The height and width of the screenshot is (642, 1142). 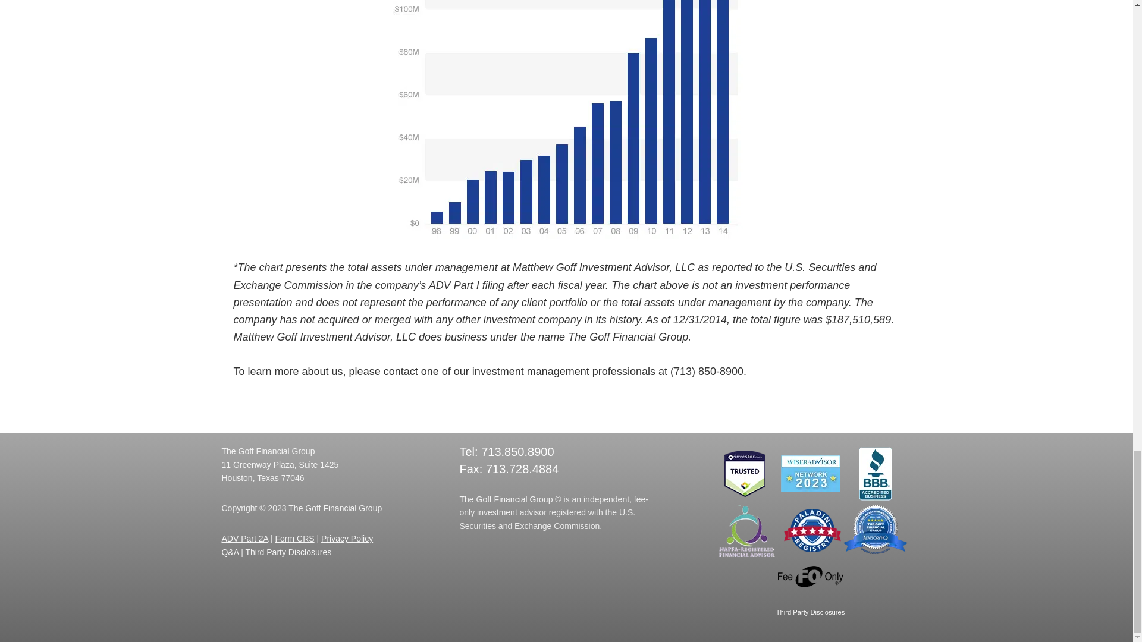 I want to click on The Goff Financial Group, so click(x=268, y=451).